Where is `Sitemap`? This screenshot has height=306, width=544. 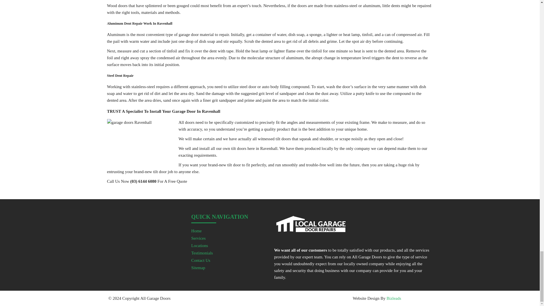
Sitemap is located at coordinates (198, 267).